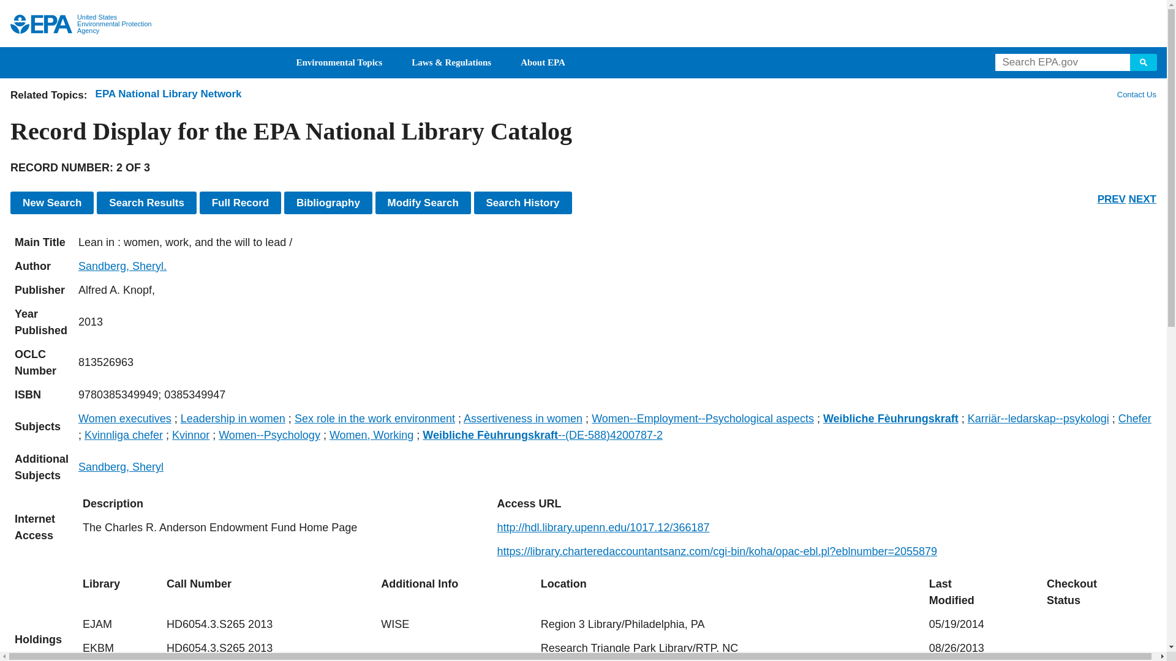  I want to click on Search History, so click(522, 203).